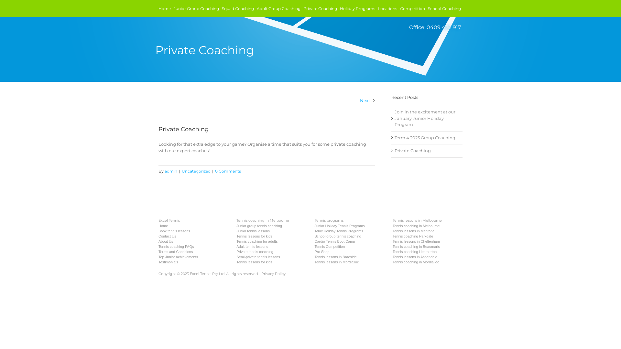 The width and height of the screenshot is (621, 349). Describe the element at coordinates (320, 8) in the screenshot. I see `Private Coaching` at that location.